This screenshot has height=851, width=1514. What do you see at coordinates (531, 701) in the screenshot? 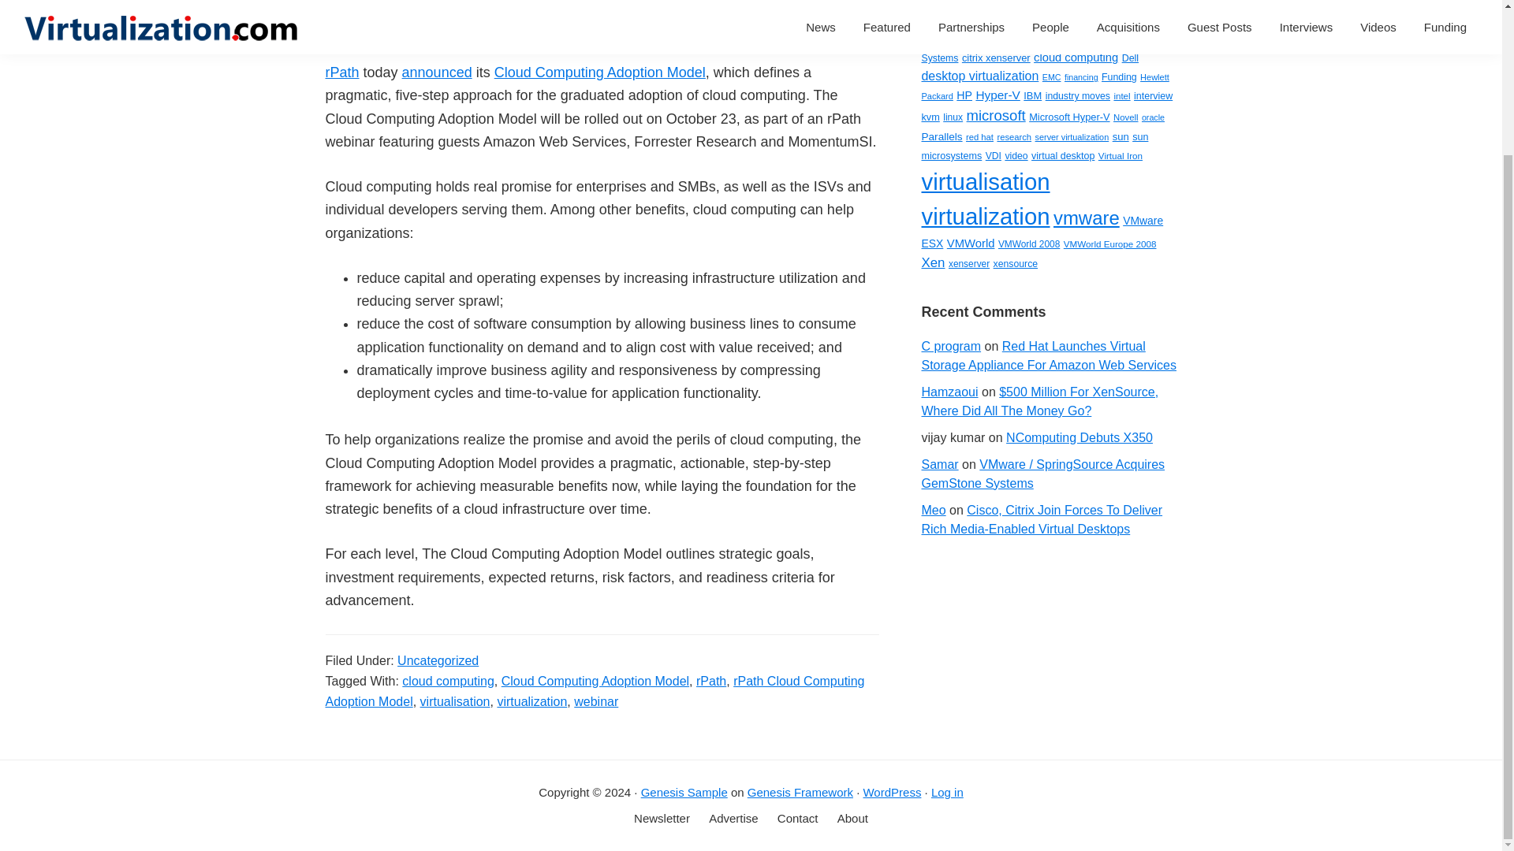
I see `virtualization` at bounding box center [531, 701].